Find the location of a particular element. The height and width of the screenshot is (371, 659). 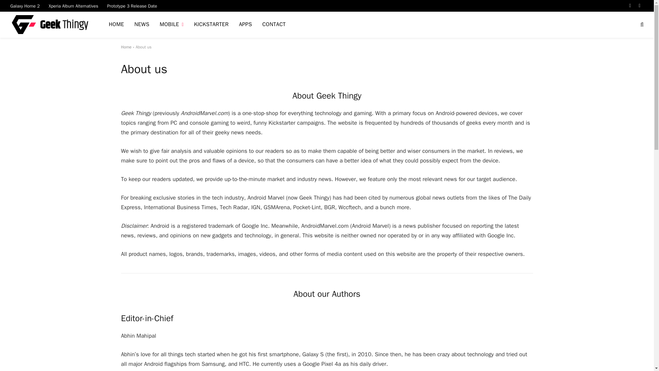

Prototype 3 Release Date is located at coordinates (132, 5).